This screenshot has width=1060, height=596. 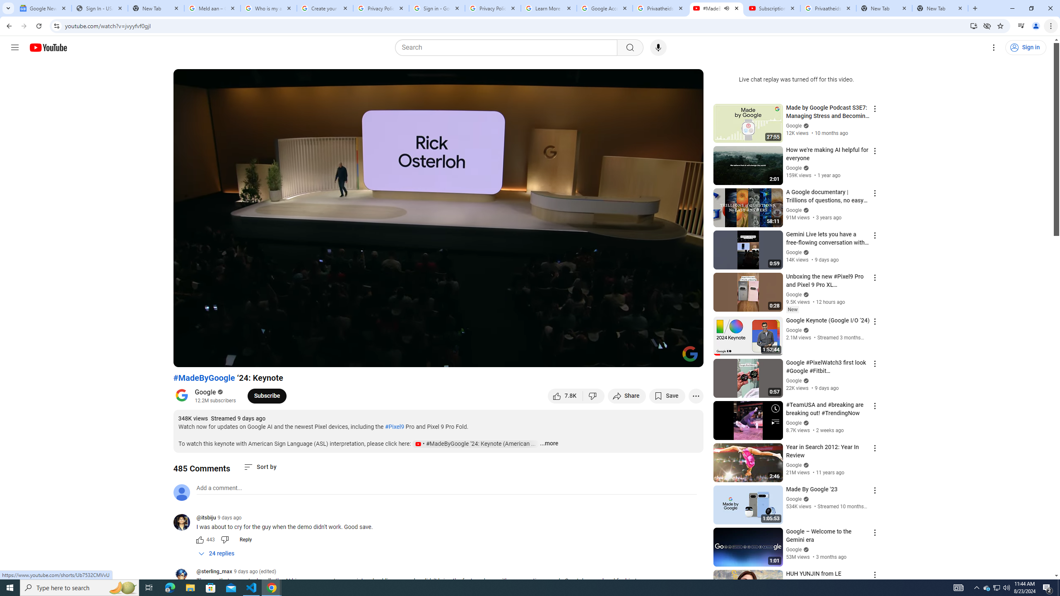 What do you see at coordinates (630, 48) in the screenshot?
I see `Search` at bounding box center [630, 48].